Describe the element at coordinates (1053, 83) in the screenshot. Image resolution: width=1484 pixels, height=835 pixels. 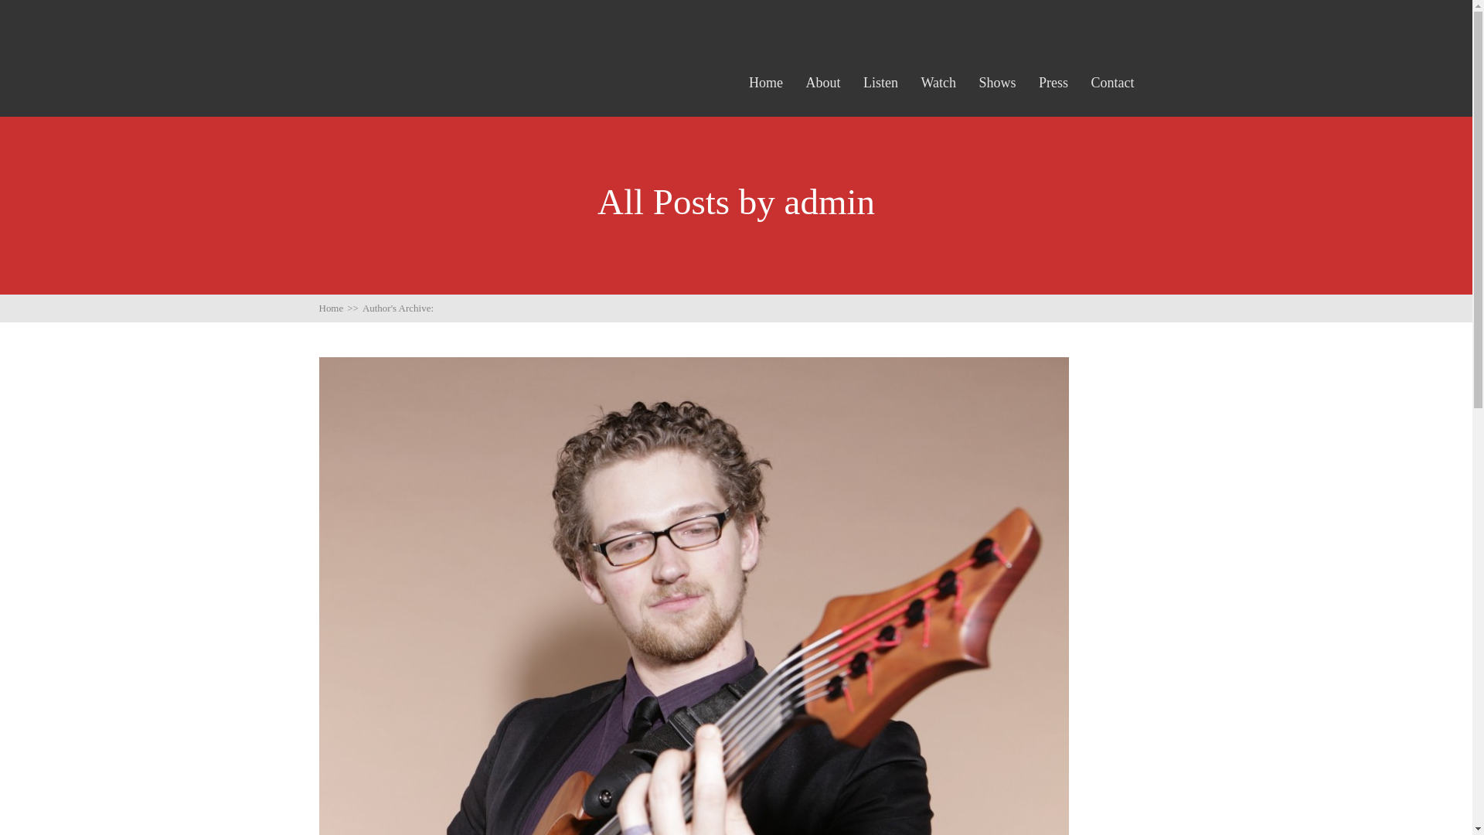
I see `Press` at that location.